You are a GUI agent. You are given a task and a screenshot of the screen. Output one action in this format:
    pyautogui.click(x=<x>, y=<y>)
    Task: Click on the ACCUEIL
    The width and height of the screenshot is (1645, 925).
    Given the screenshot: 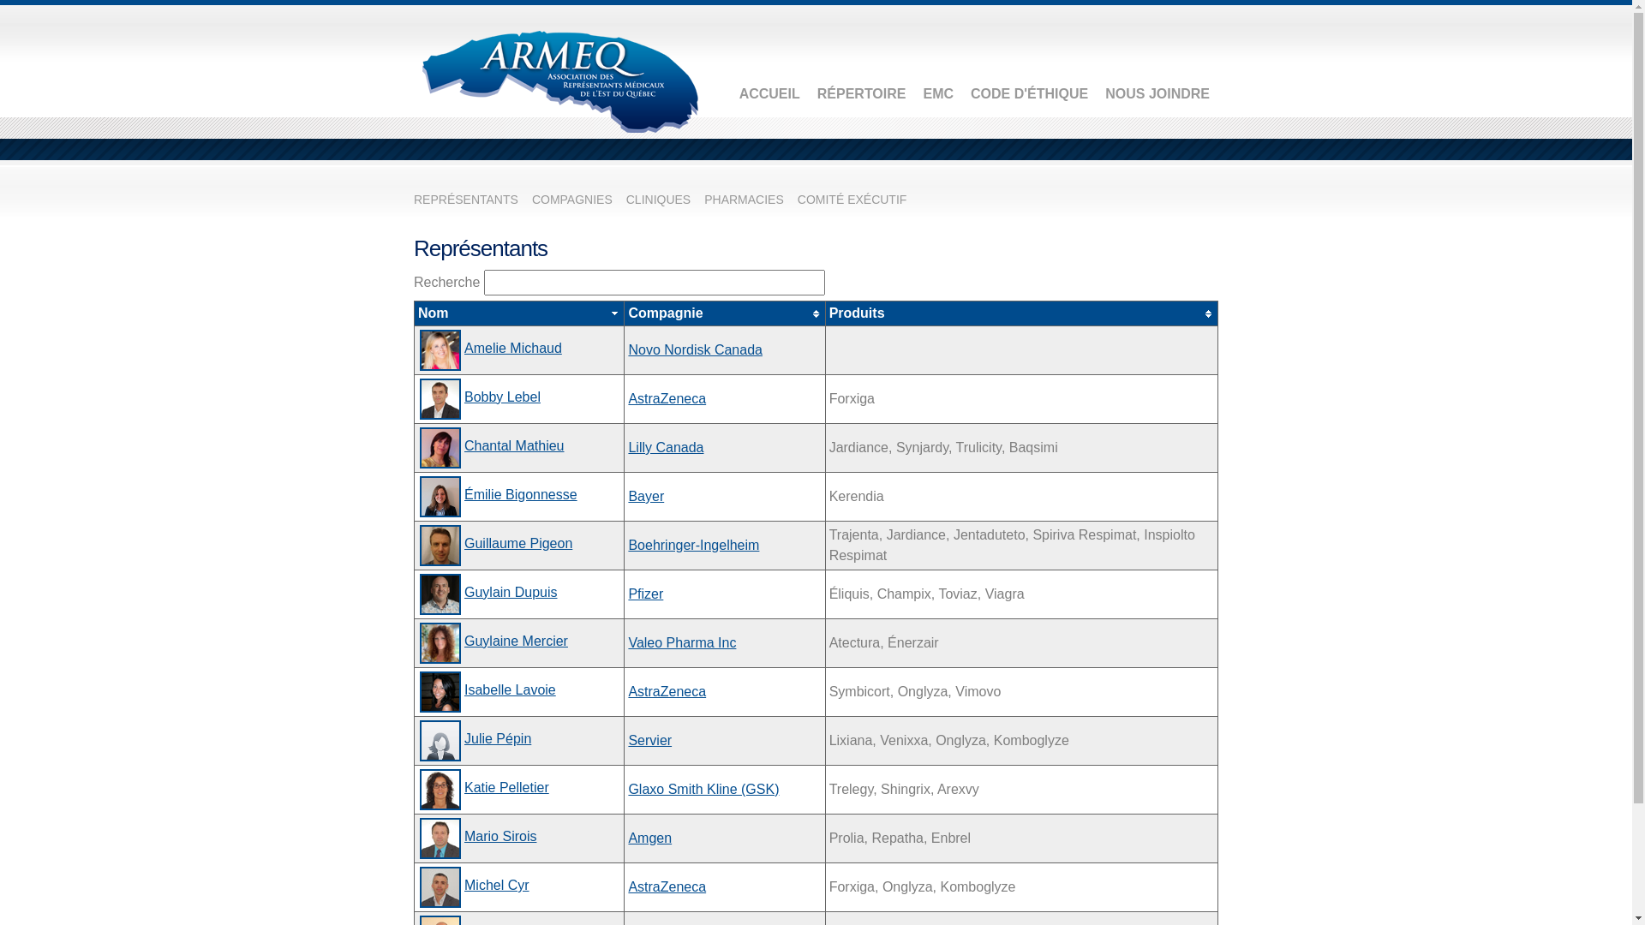 What is the action you would take?
    pyautogui.click(x=769, y=94)
    